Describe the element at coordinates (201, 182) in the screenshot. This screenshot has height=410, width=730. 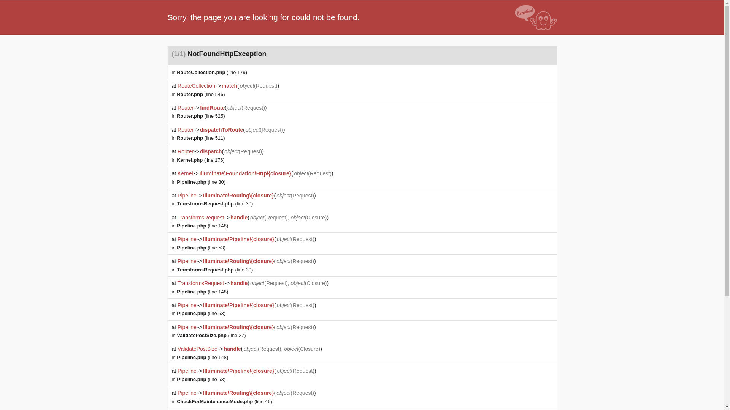
I see `Pipeline.php (line 30)` at that location.